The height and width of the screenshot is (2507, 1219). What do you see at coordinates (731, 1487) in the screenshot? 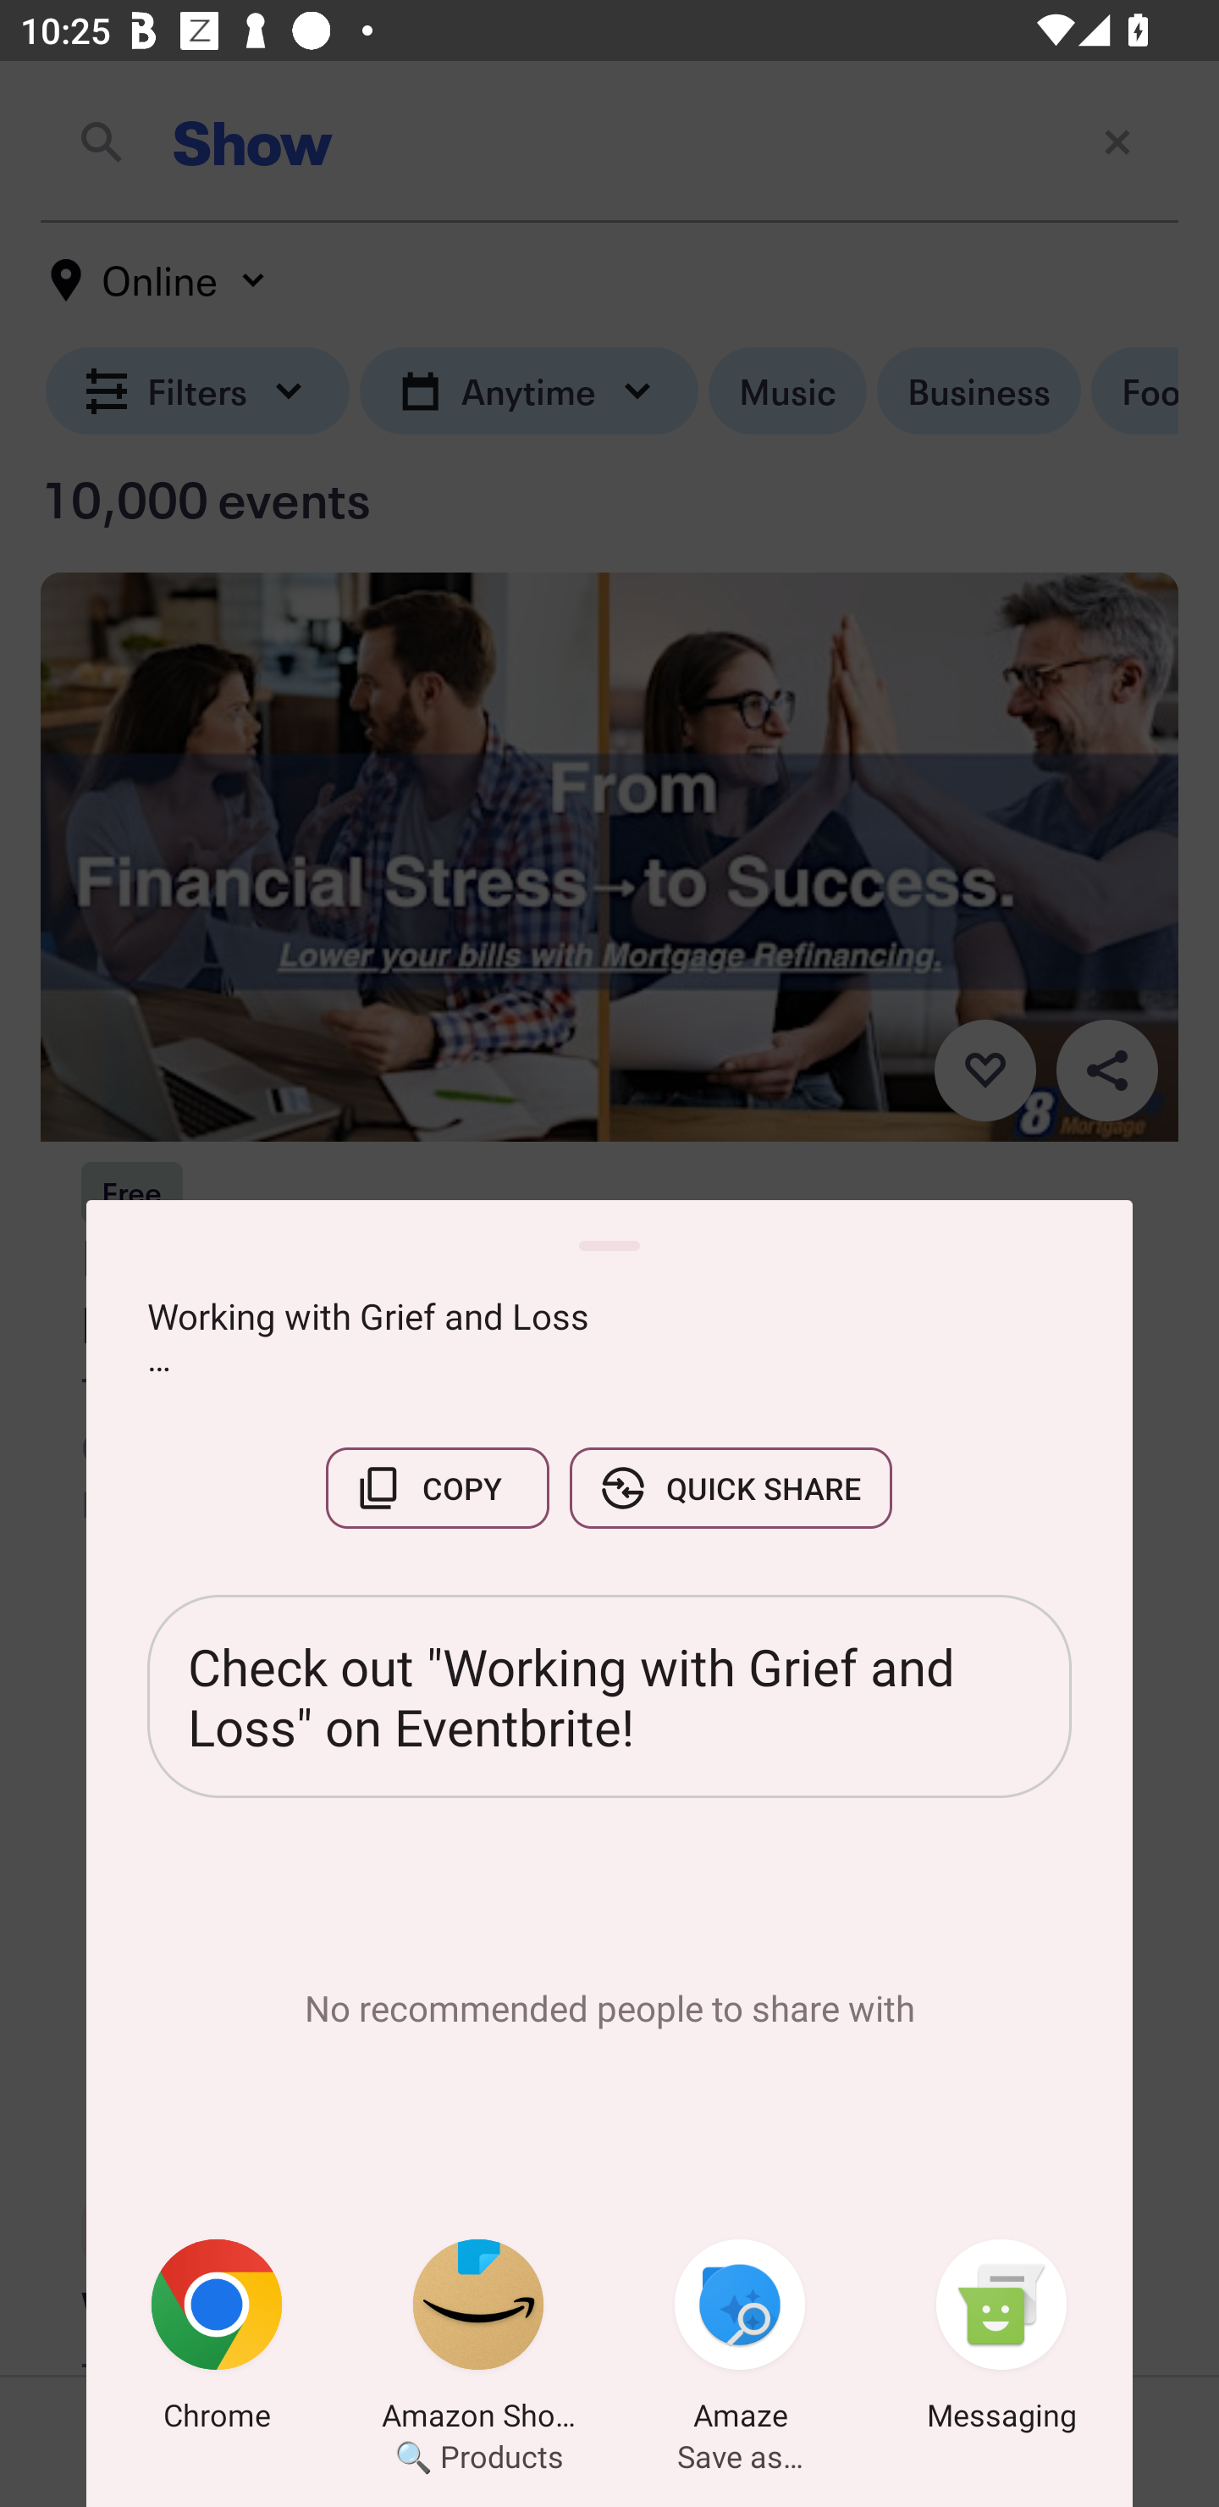
I see `QUICK SHARE` at bounding box center [731, 1487].